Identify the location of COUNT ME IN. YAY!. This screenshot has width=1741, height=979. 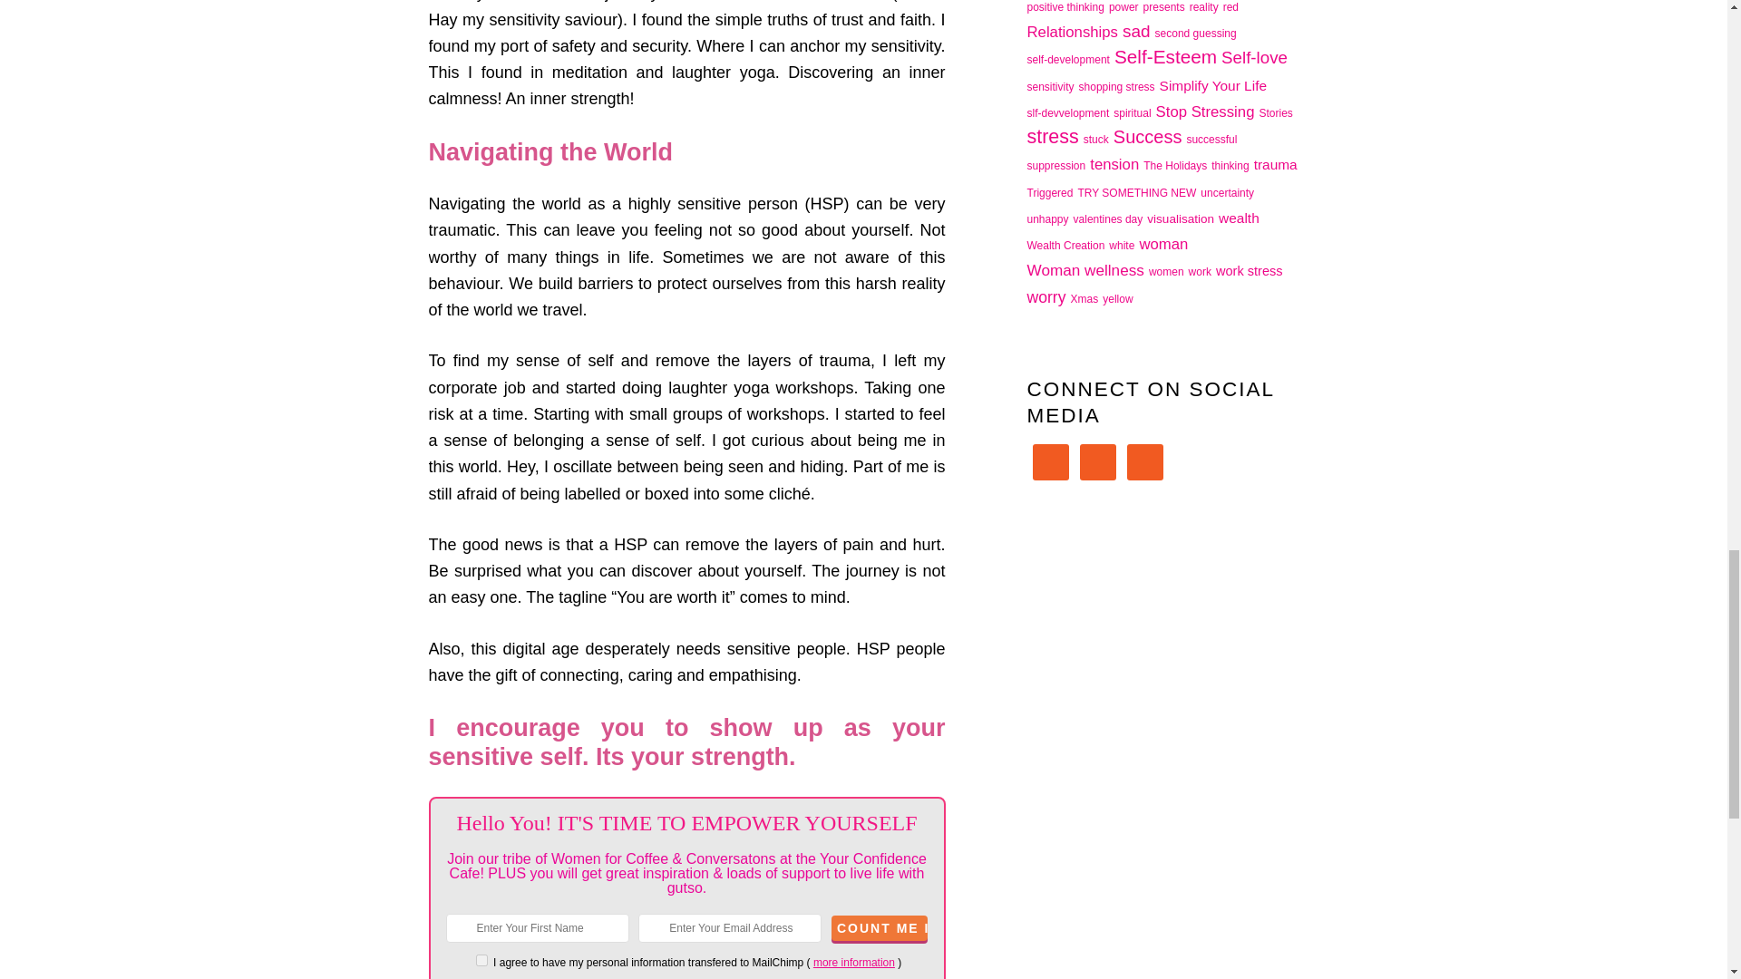
(880, 927).